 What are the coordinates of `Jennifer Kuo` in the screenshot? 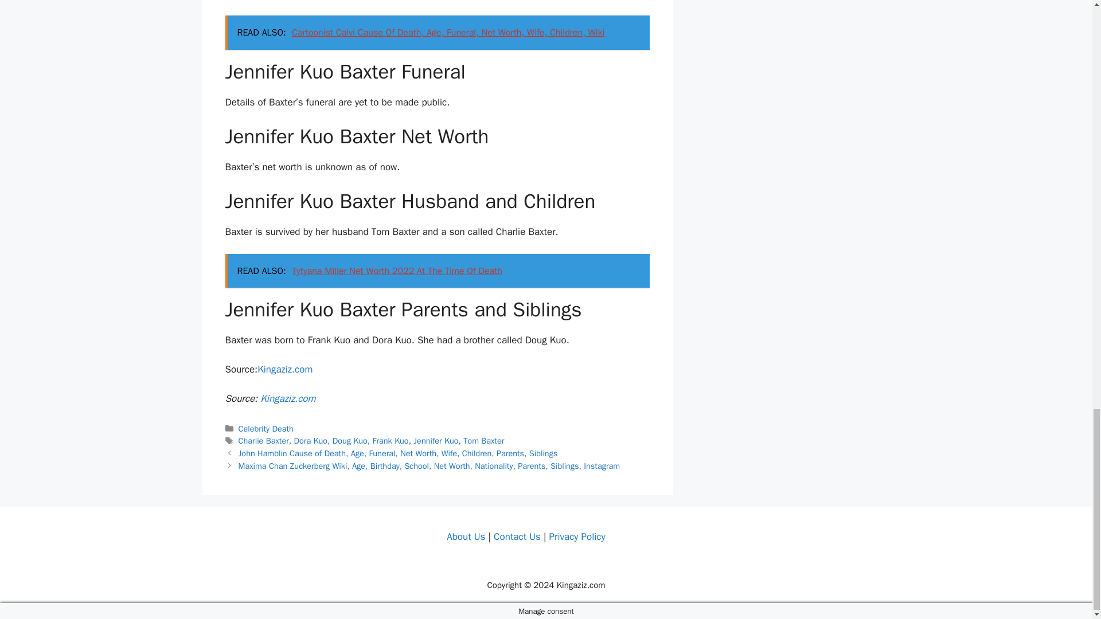 It's located at (436, 440).